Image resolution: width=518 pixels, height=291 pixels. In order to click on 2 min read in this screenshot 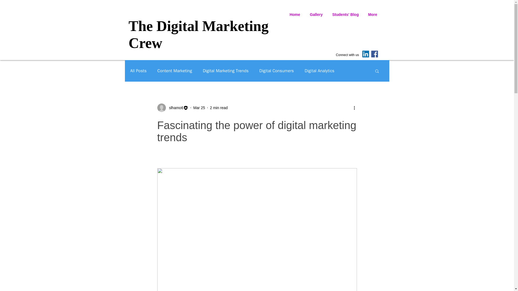, I will do `click(219, 108)`.